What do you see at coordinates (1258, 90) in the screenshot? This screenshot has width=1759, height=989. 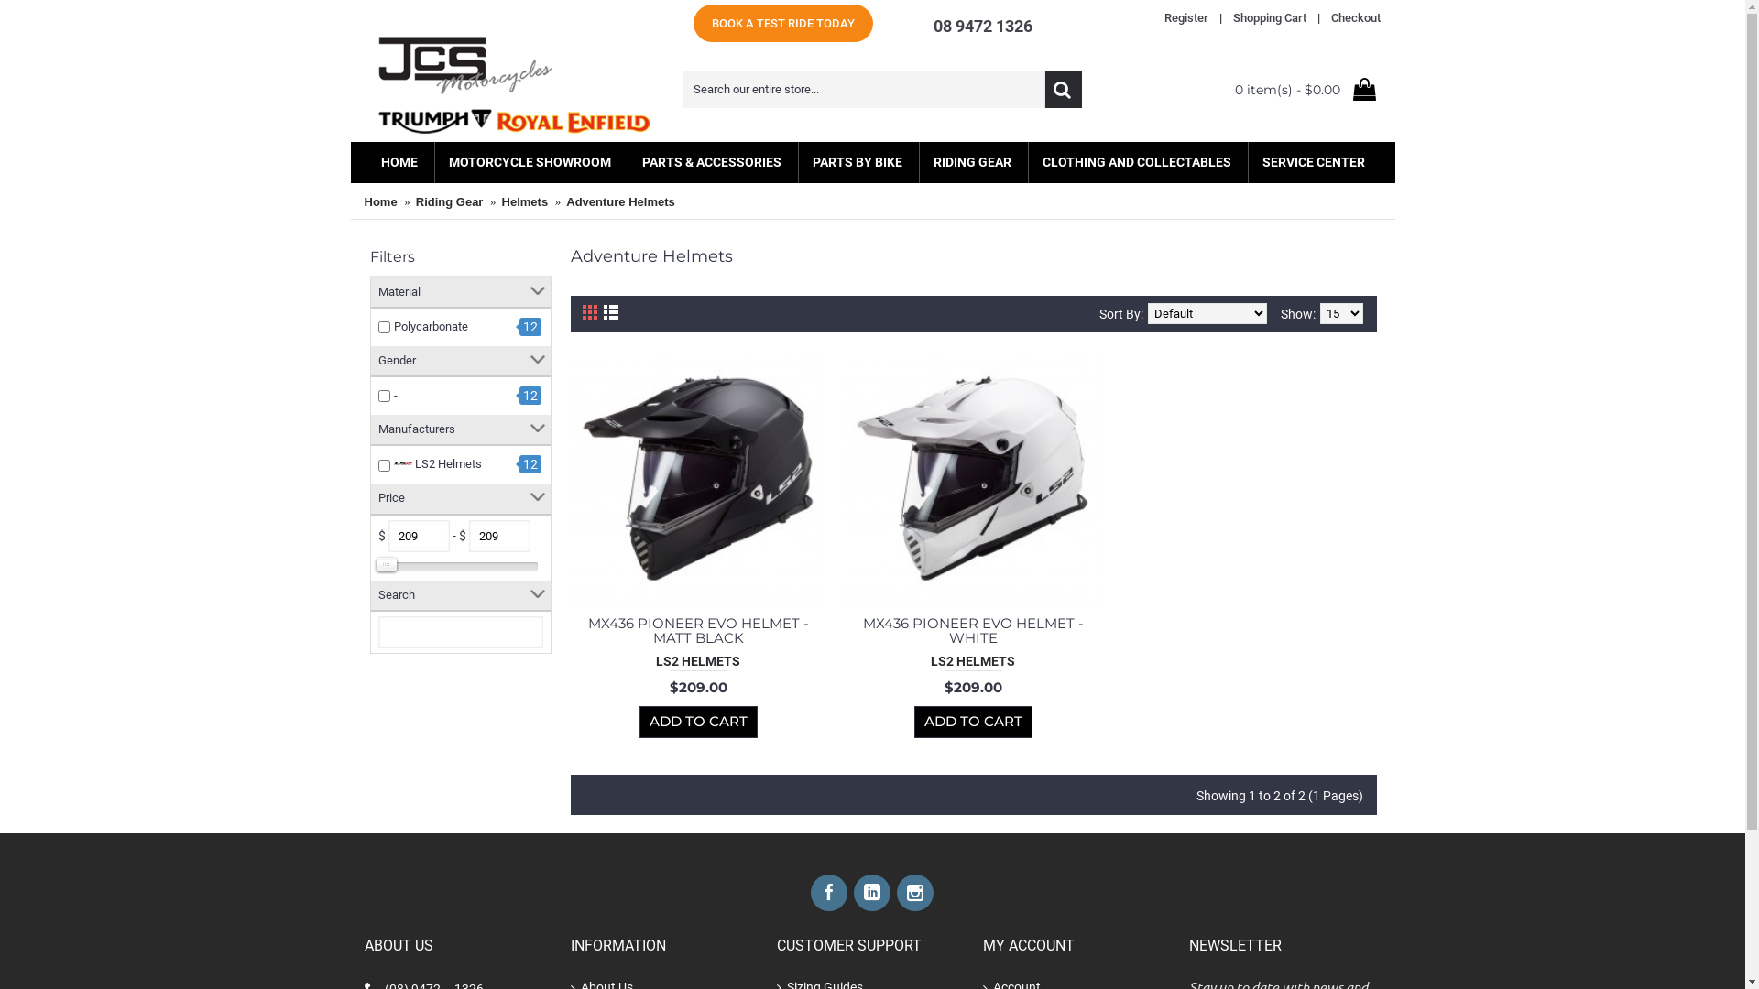 I see `0 item(s) - $0.00` at bounding box center [1258, 90].